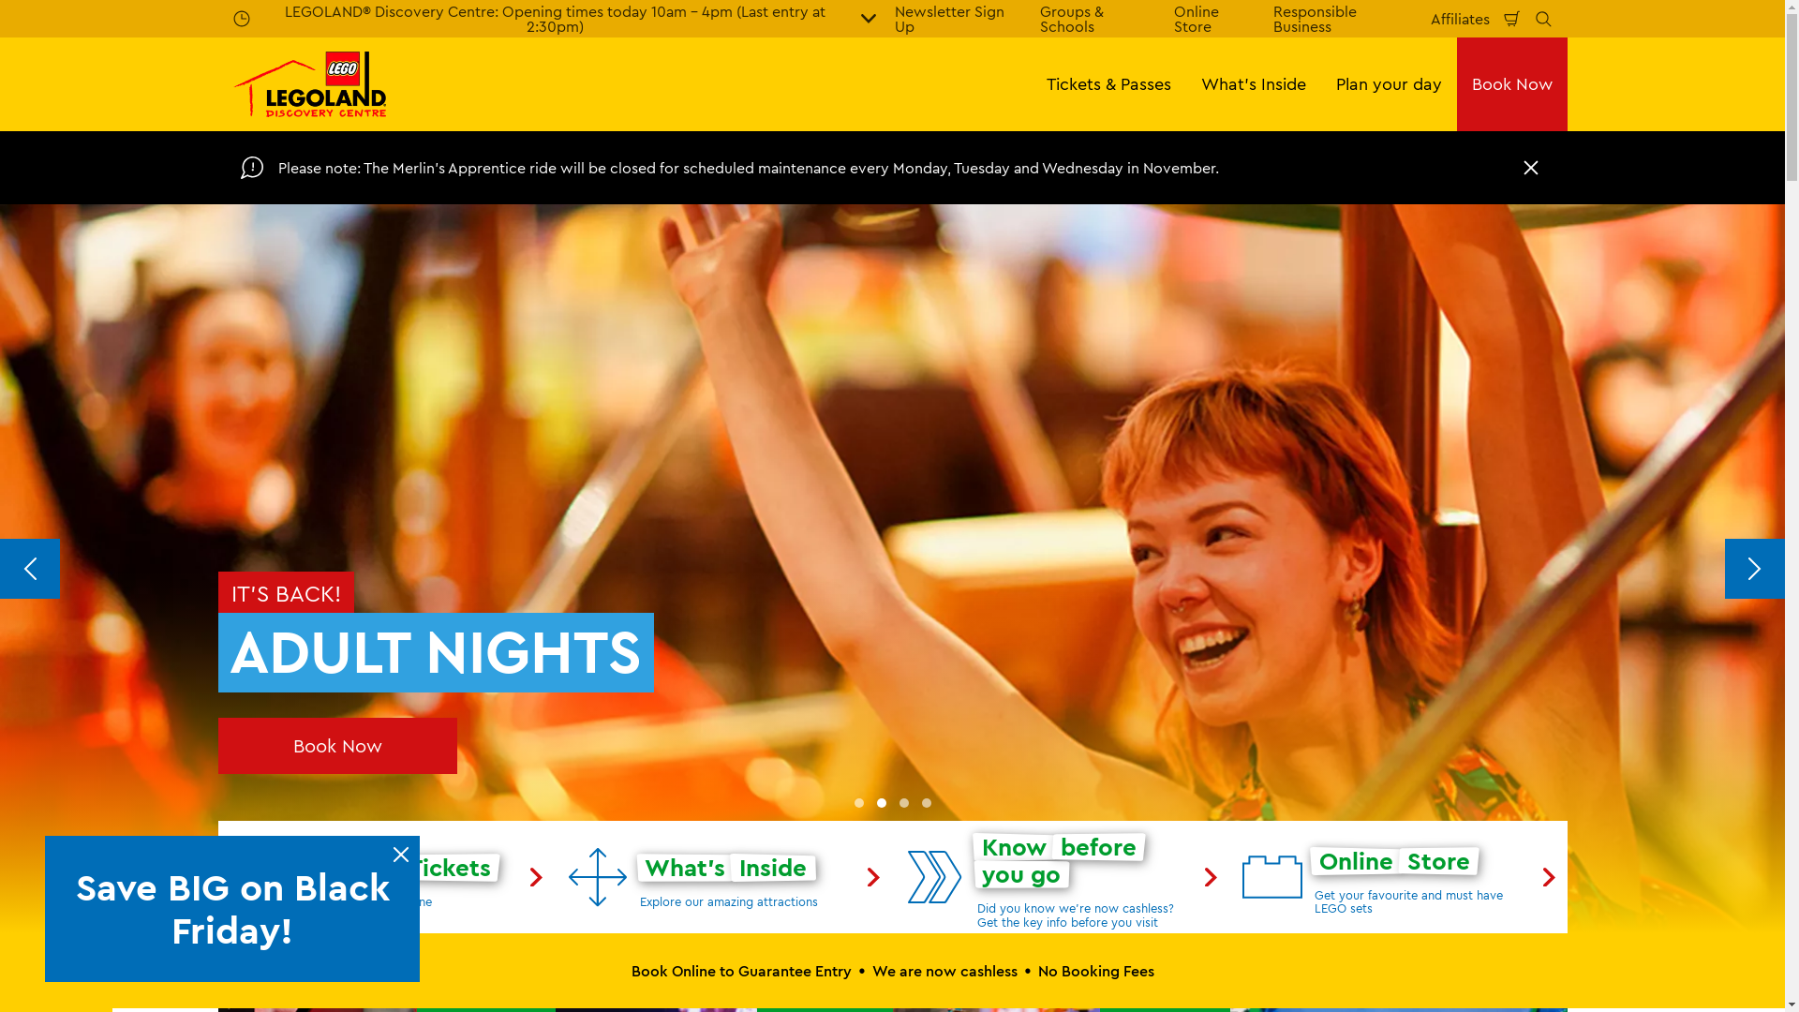 The image size is (1799, 1012). What do you see at coordinates (337, 746) in the screenshot?
I see `Book Now` at bounding box center [337, 746].